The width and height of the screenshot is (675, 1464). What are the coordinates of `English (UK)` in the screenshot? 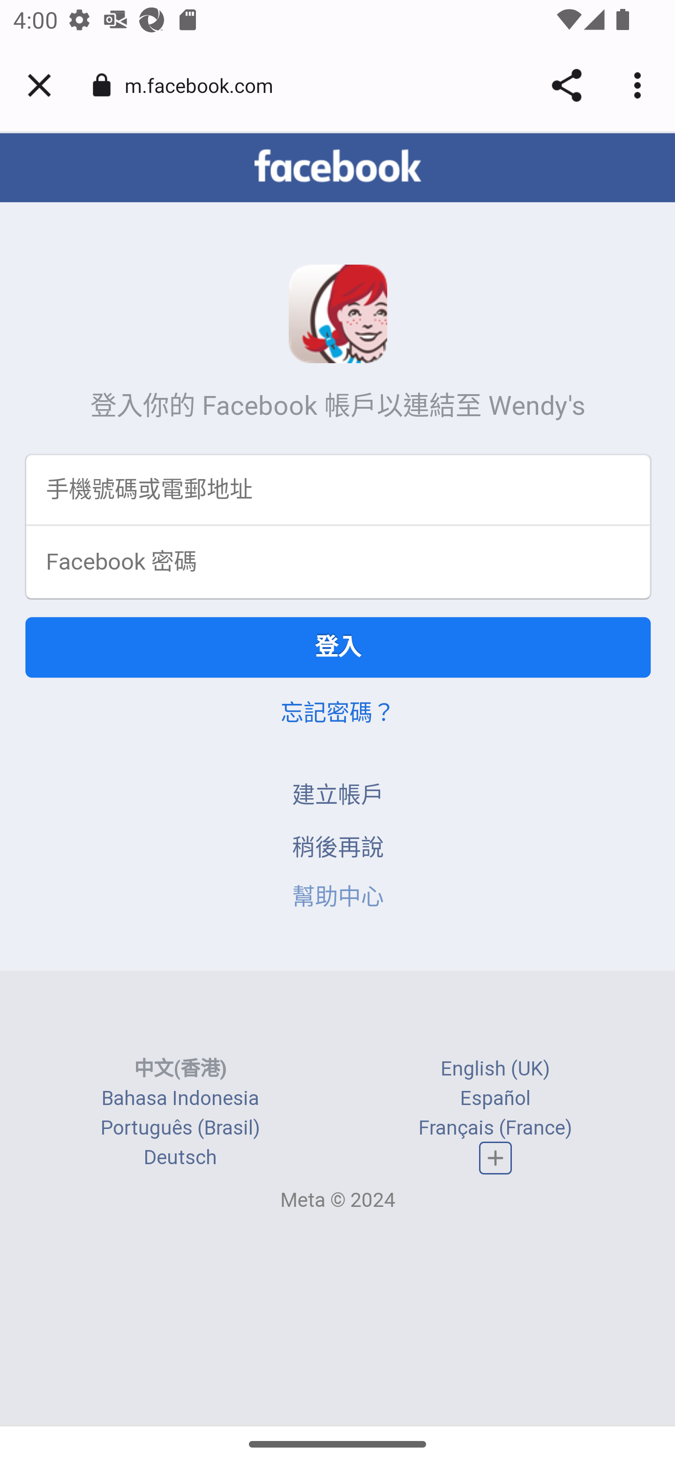 It's located at (495, 1069).